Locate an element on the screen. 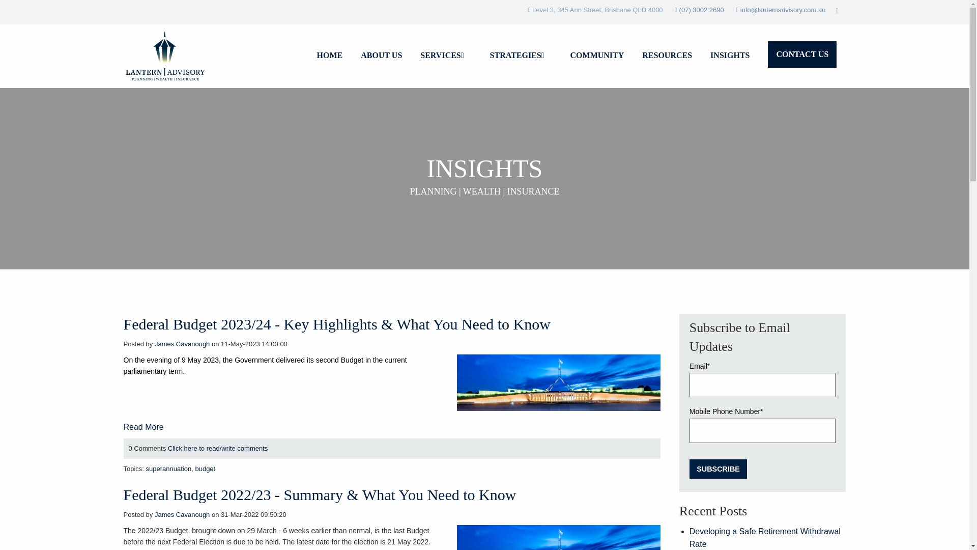 The height and width of the screenshot is (550, 977). Developing a Safe Retirement Withdrawal Rate is located at coordinates (765, 538).